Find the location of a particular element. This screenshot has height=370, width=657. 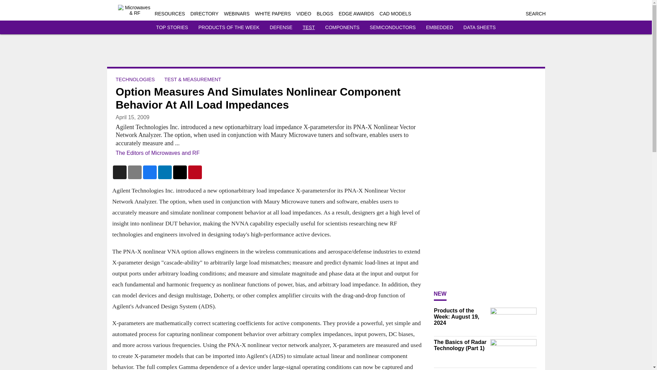

VIDEO is located at coordinates (304, 14).